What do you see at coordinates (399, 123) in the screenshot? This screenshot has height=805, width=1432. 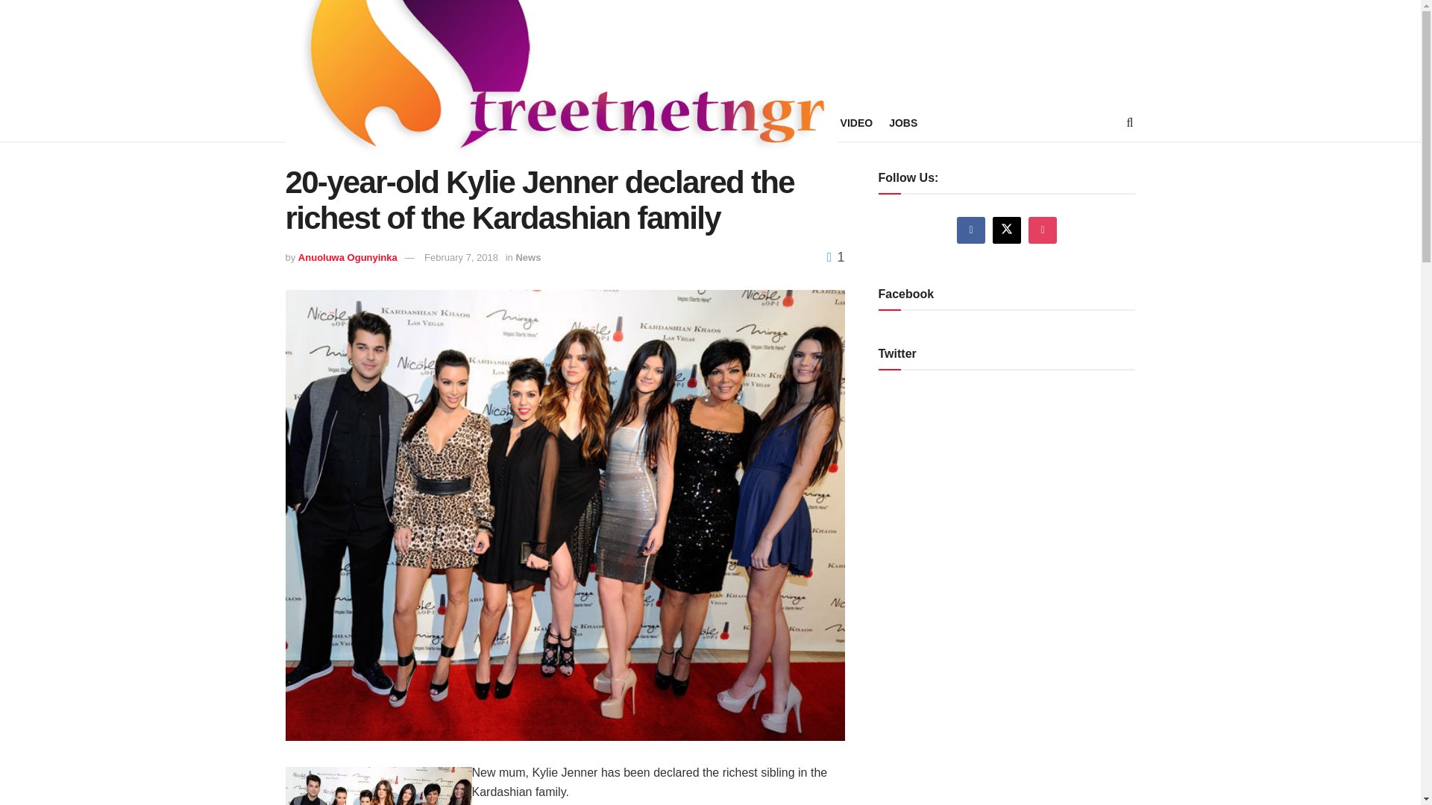 I see `METRO` at bounding box center [399, 123].